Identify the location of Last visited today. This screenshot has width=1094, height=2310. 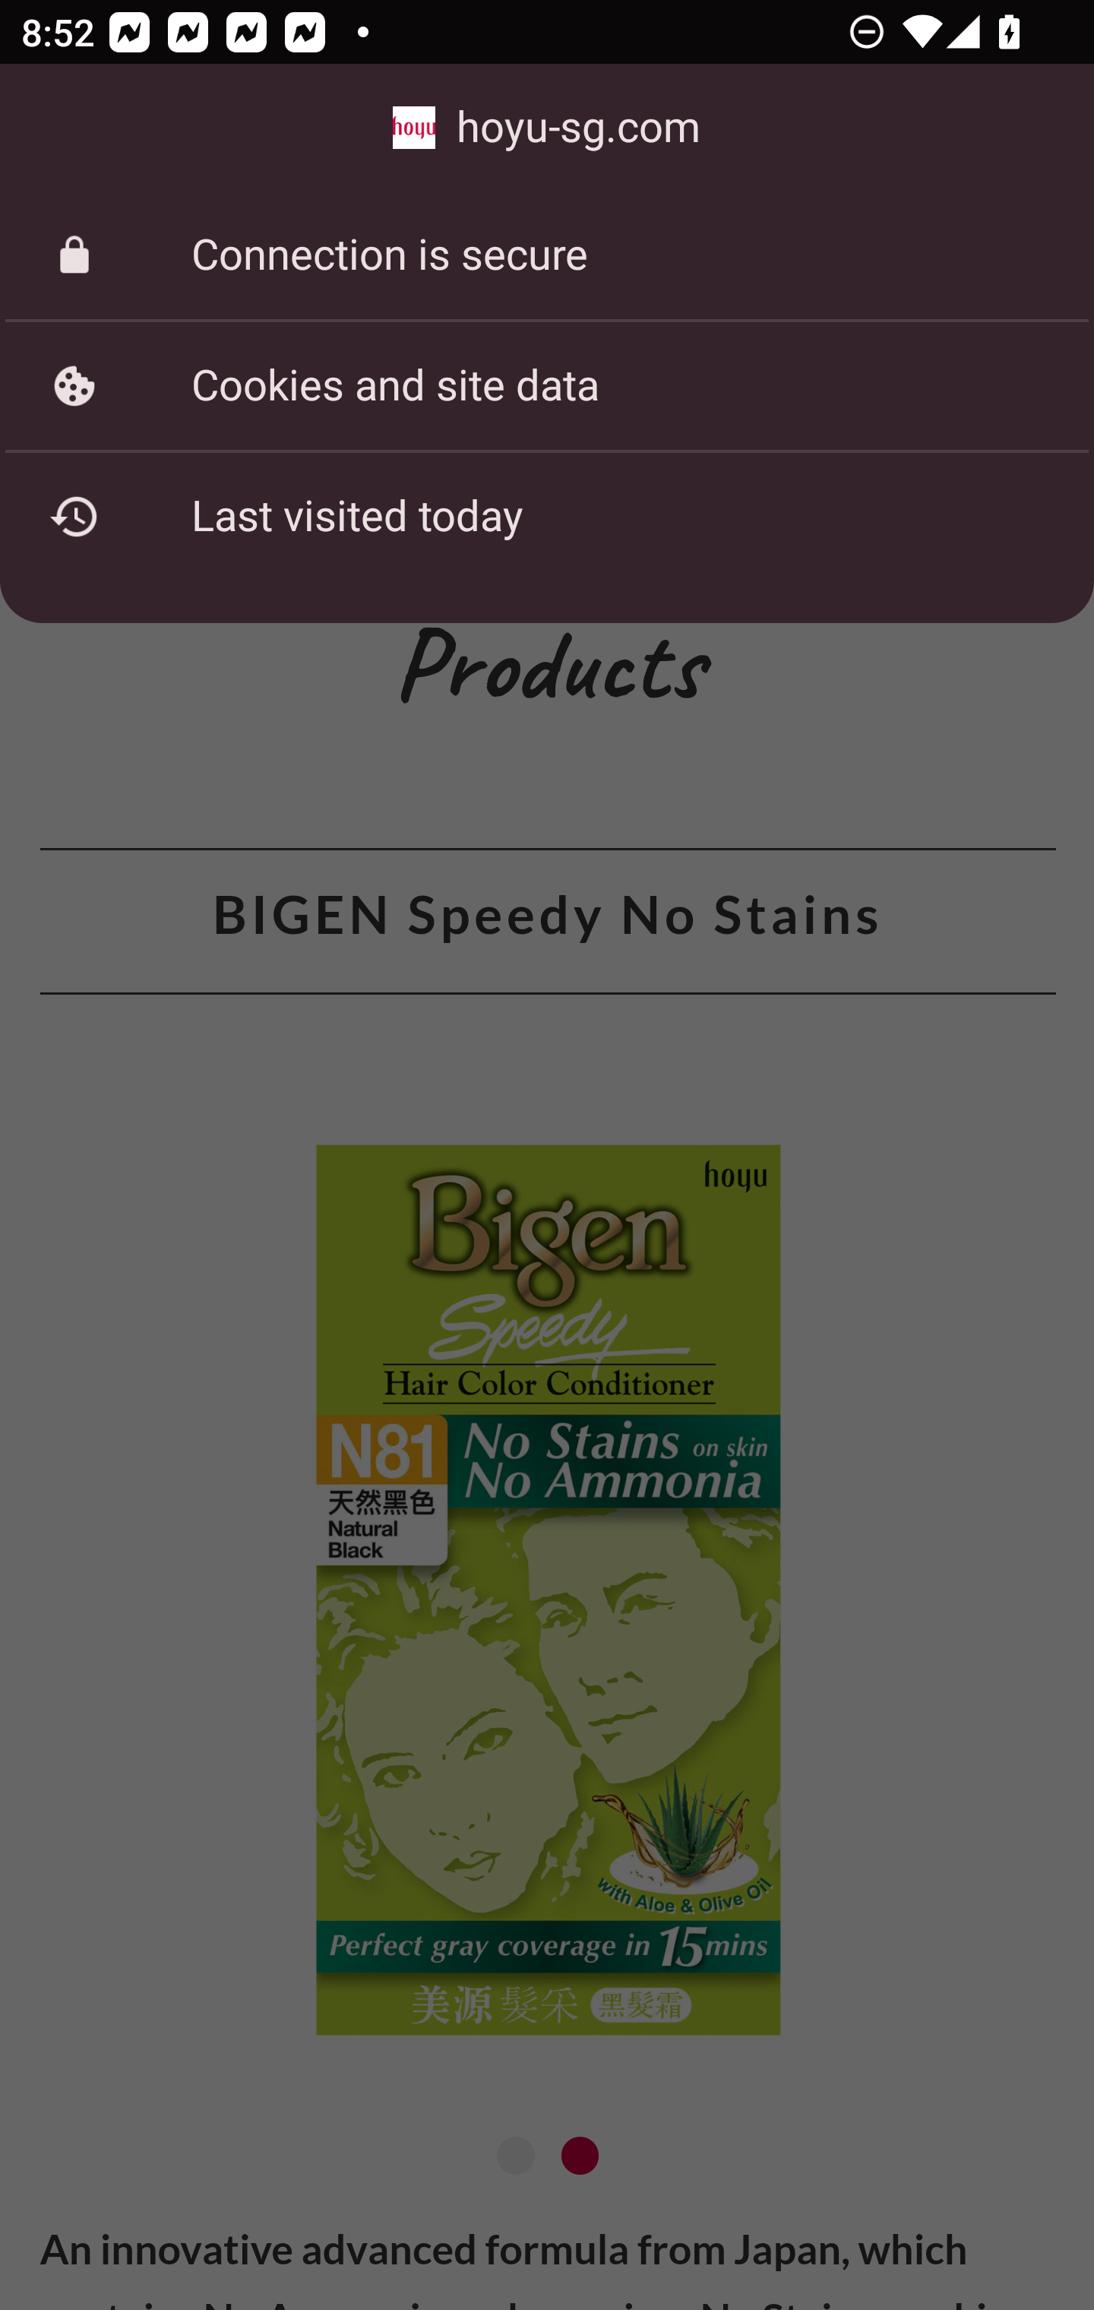
(547, 516).